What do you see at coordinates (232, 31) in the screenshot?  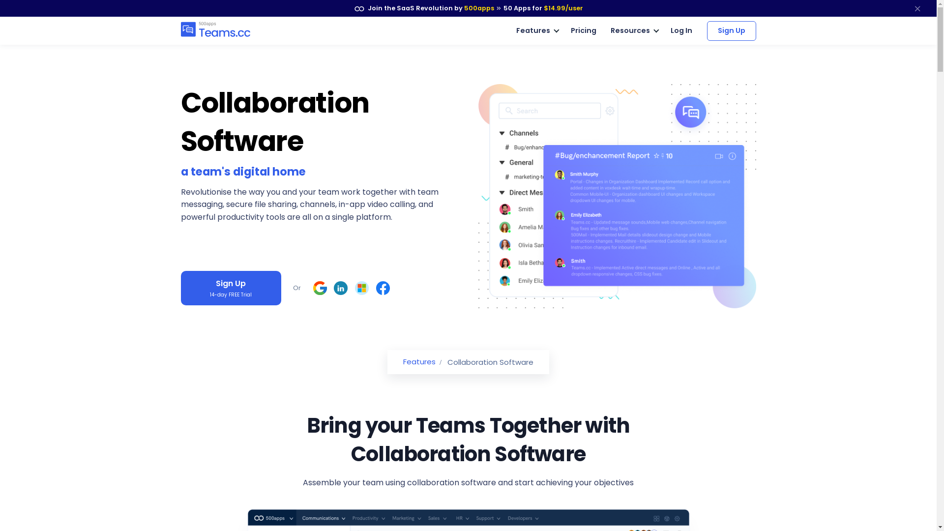 I see `Team Chat` at bounding box center [232, 31].